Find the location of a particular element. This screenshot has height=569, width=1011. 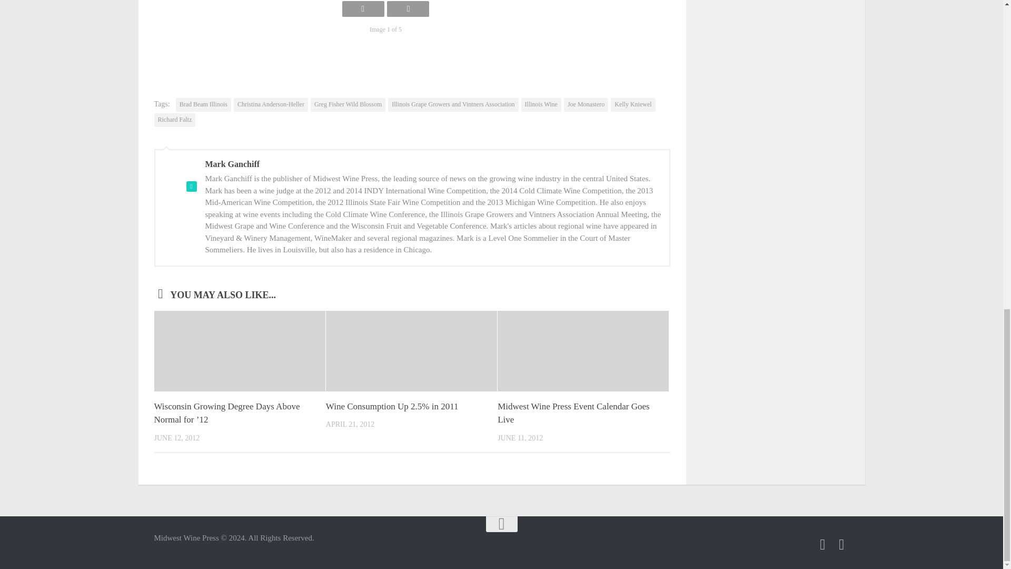

Follow us on Twitter is located at coordinates (841, 544).